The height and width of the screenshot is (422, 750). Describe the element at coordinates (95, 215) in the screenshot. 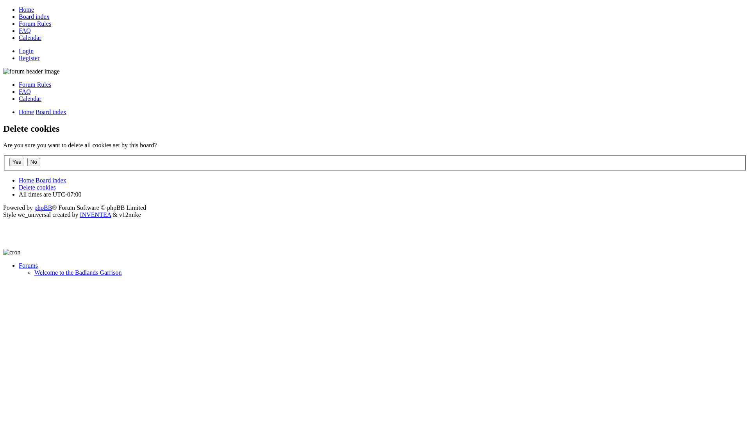

I see `INVENTEA` at that location.